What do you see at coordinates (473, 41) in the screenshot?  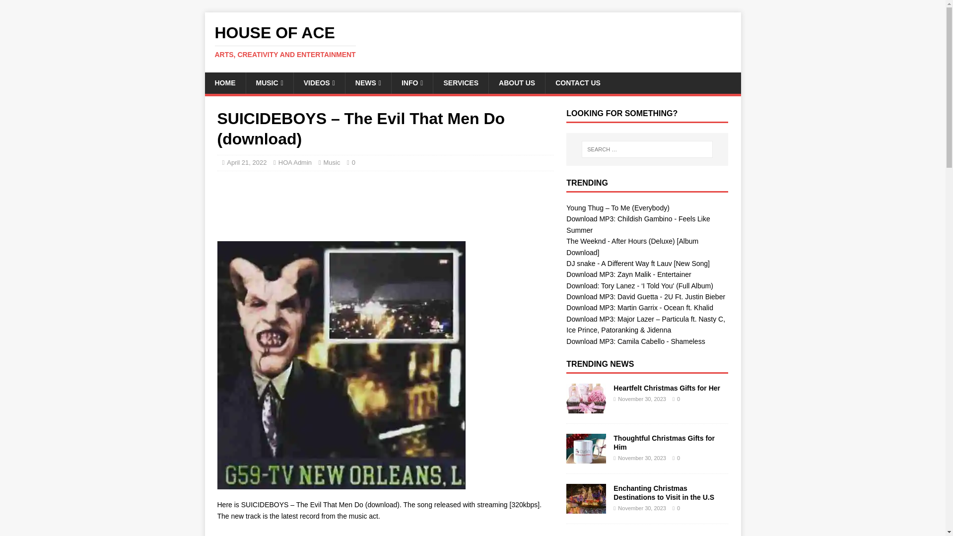 I see `CONTACT US` at bounding box center [473, 41].